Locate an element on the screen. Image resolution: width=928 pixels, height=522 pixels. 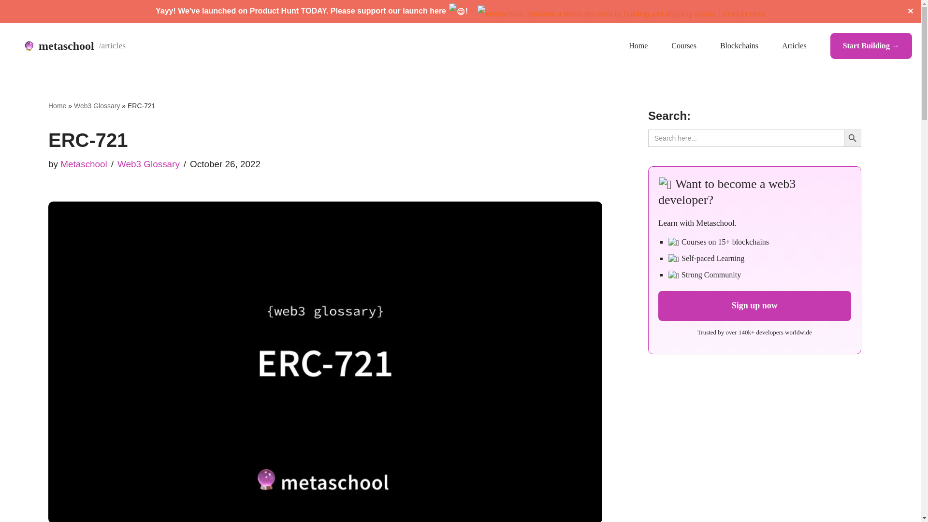
Sign up now is located at coordinates (754, 305).